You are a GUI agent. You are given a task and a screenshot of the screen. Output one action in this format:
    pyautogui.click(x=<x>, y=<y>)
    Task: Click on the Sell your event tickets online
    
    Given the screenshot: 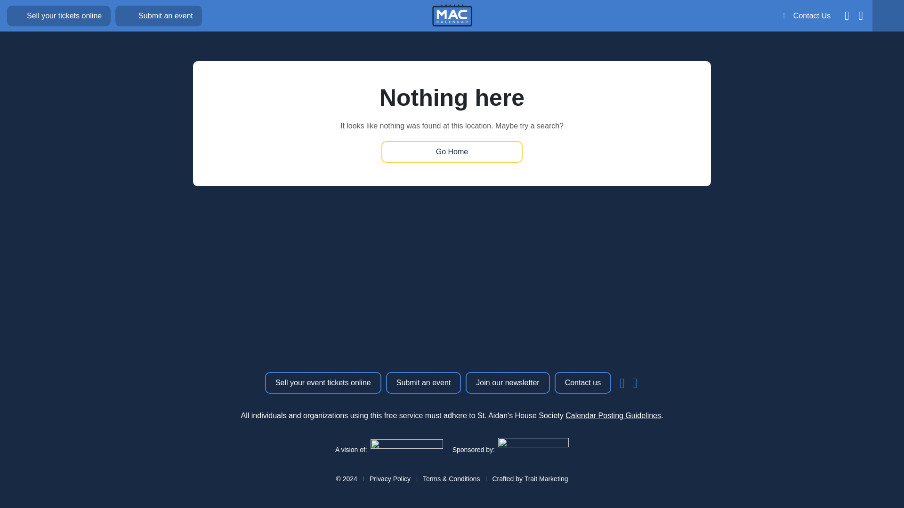 What is the action you would take?
    pyautogui.click(x=323, y=383)
    